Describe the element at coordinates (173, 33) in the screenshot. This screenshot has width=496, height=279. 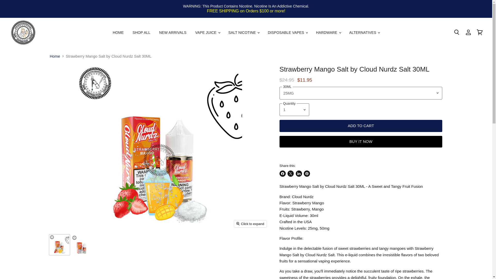
I see `NEW ARRIVALS` at that location.